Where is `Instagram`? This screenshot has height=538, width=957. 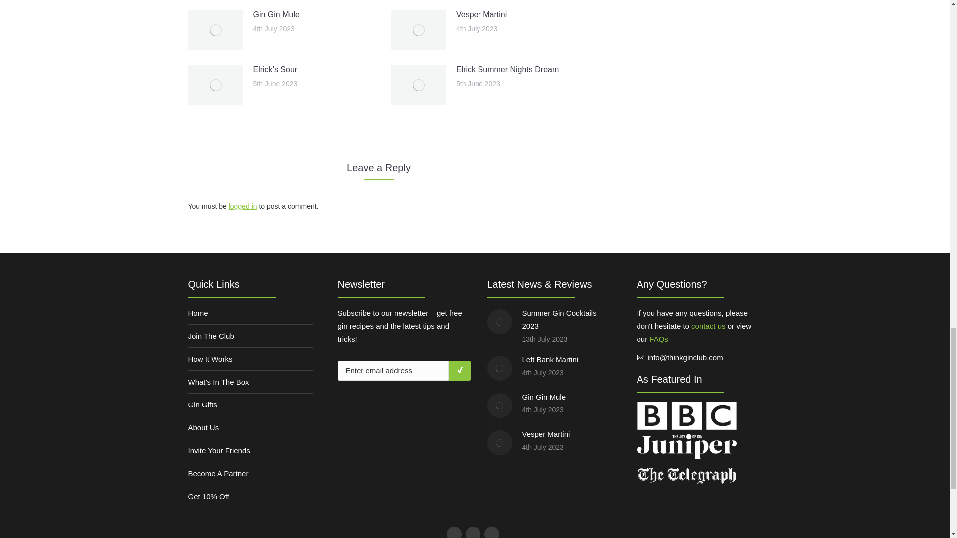
Instagram is located at coordinates (490, 532).